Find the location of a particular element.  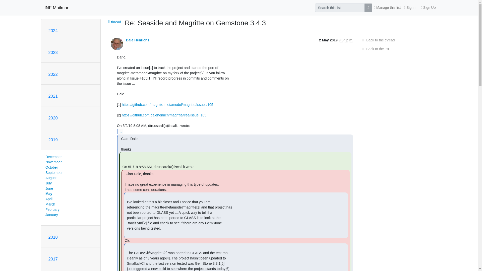

2022 is located at coordinates (53, 74).